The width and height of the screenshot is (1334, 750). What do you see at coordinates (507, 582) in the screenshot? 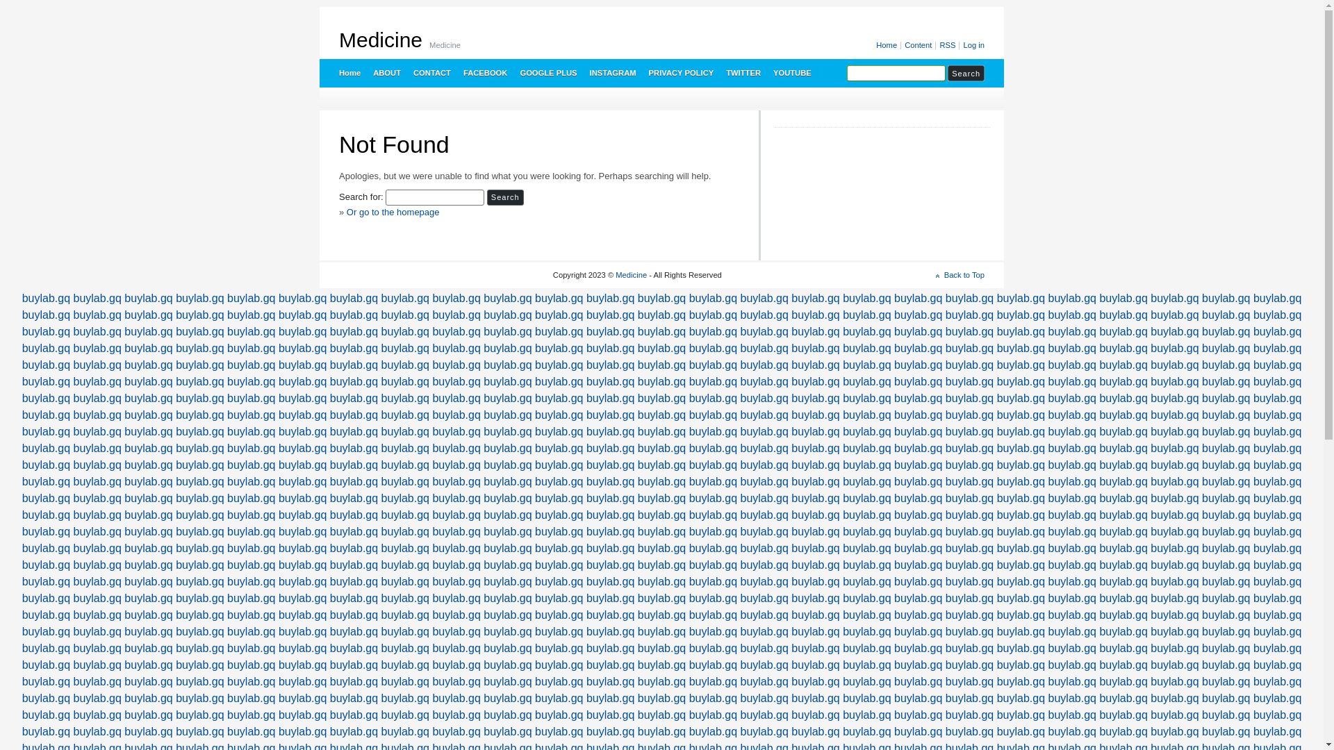
I see `buylab.gq` at bounding box center [507, 582].